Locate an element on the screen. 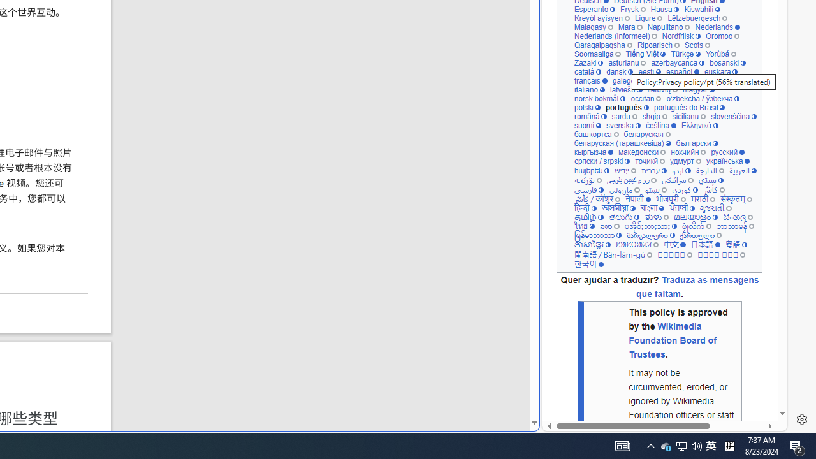 This screenshot has width=816, height=459. Zazaki is located at coordinates (588, 62).